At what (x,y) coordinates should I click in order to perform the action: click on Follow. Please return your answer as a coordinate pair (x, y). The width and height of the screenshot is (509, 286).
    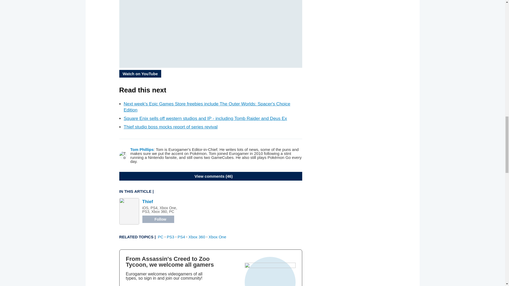
    Looking at the image, I should click on (158, 219).